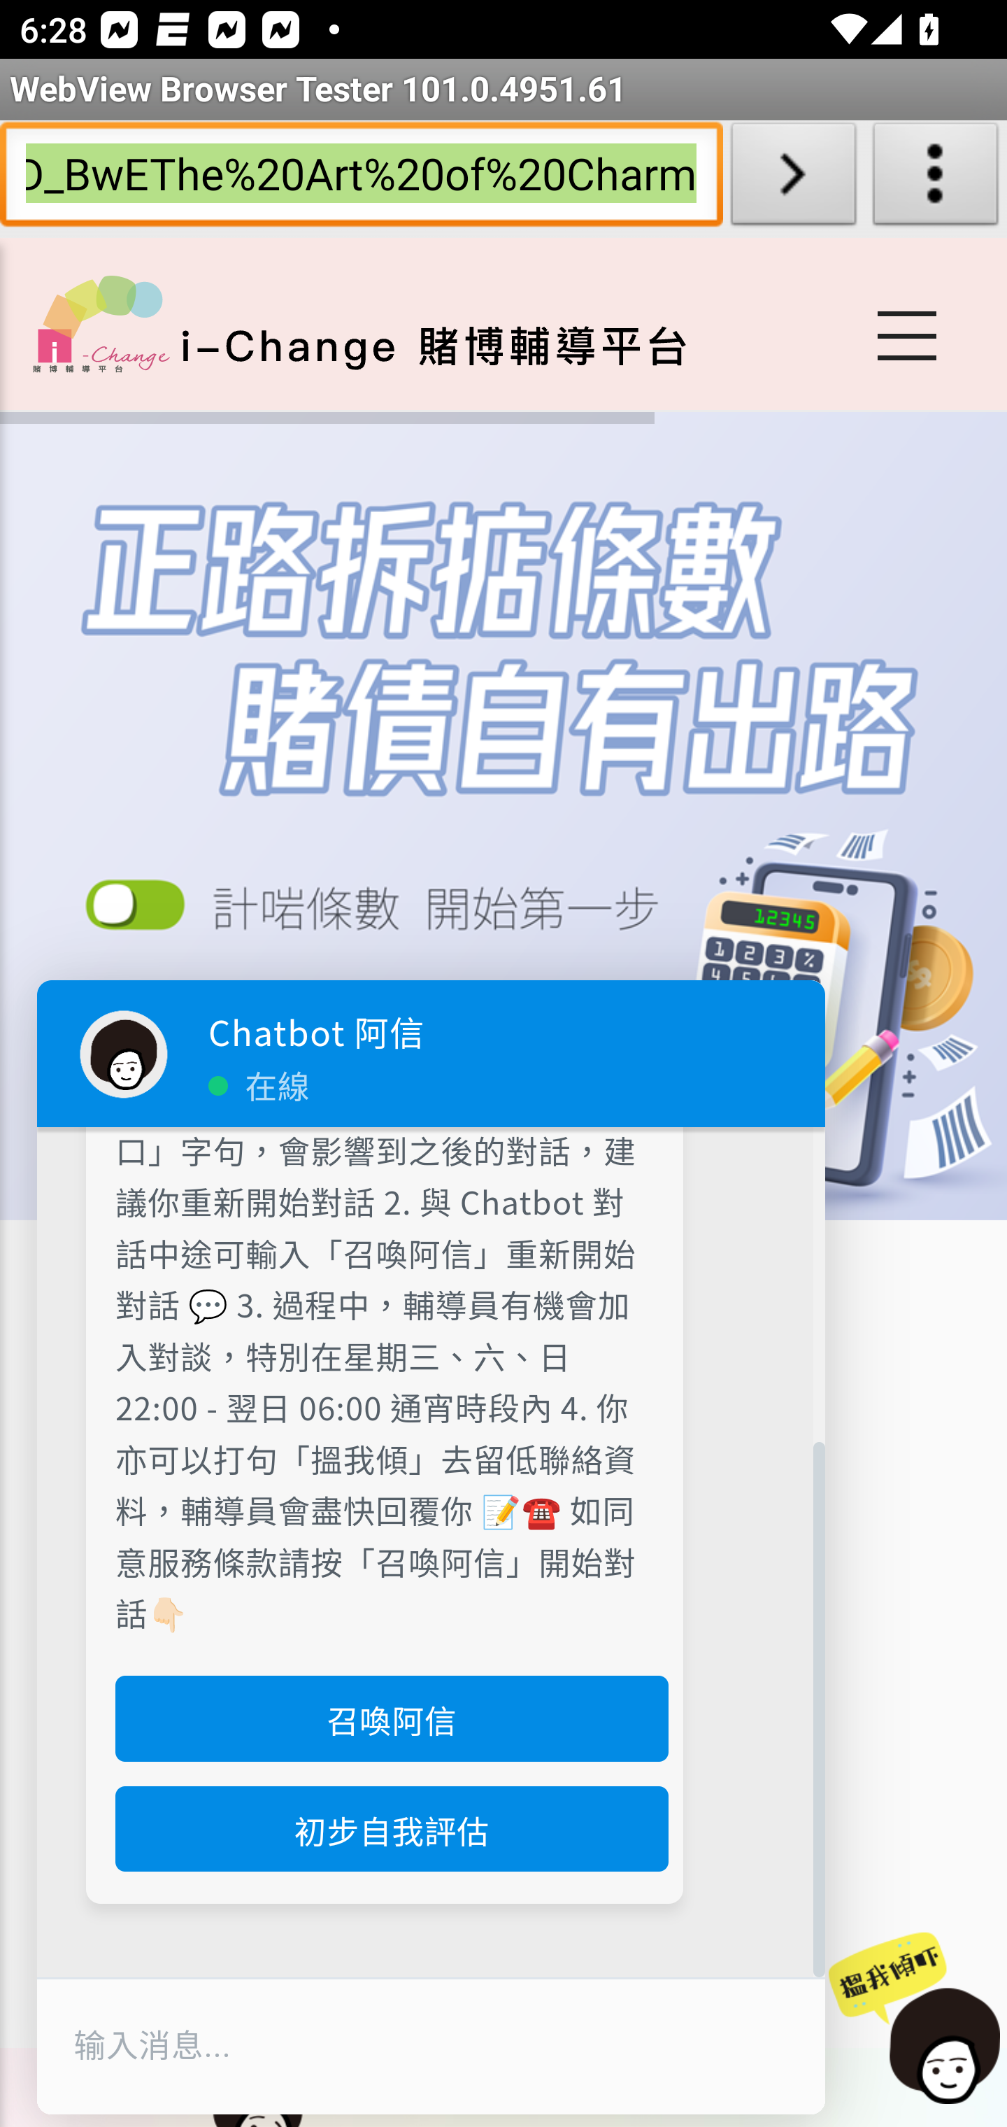 This screenshot has width=1007, height=2127. Describe the element at coordinates (793, 179) in the screenshot. I see `Load URL` at that location.